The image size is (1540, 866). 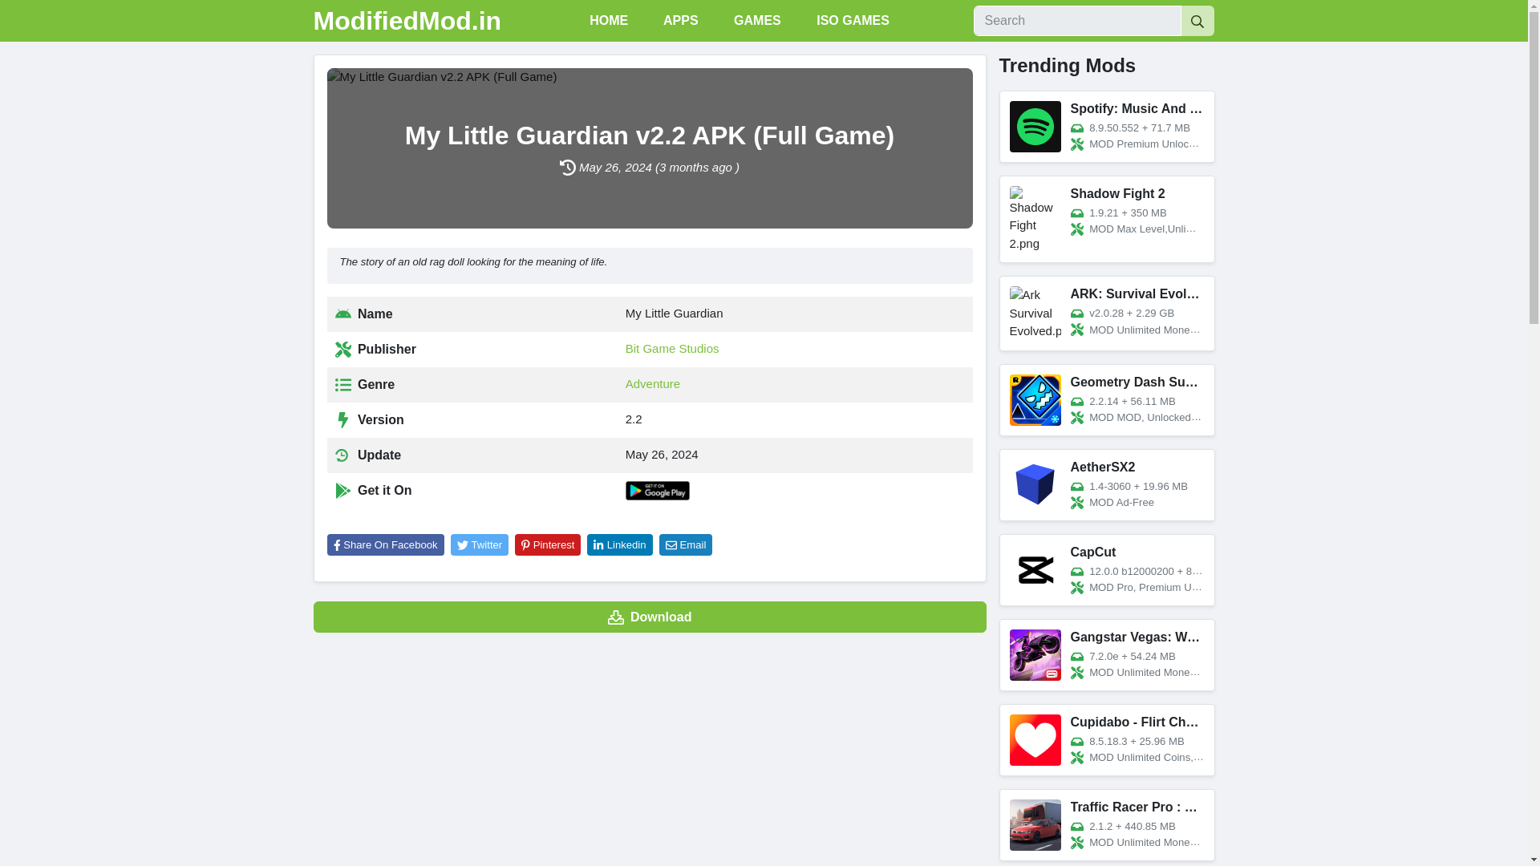 What do you see at coordinates (547, 545) in the screenshot?
I see `Pinterest` at bounding box center [547, 545].